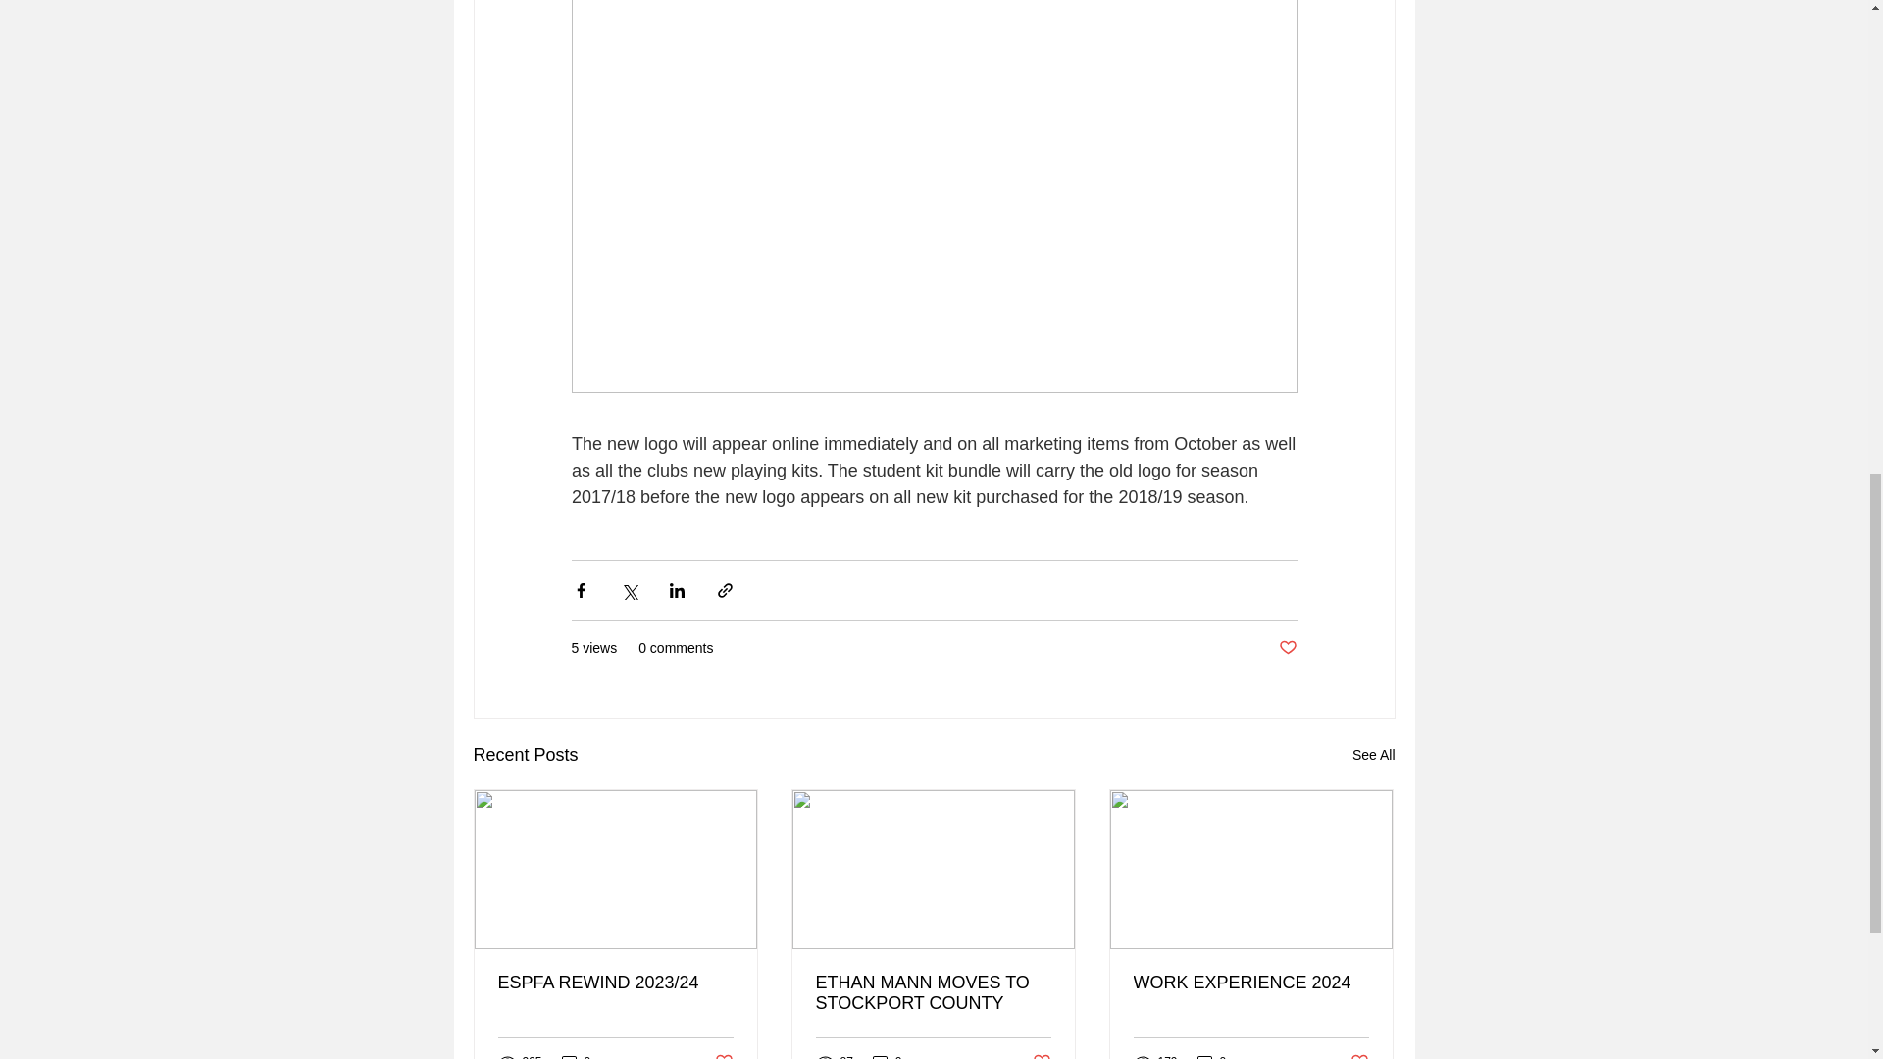 This screenshot has height=1059, width=1883. I want to click on Post not marked as liked, so click(722, 1055).